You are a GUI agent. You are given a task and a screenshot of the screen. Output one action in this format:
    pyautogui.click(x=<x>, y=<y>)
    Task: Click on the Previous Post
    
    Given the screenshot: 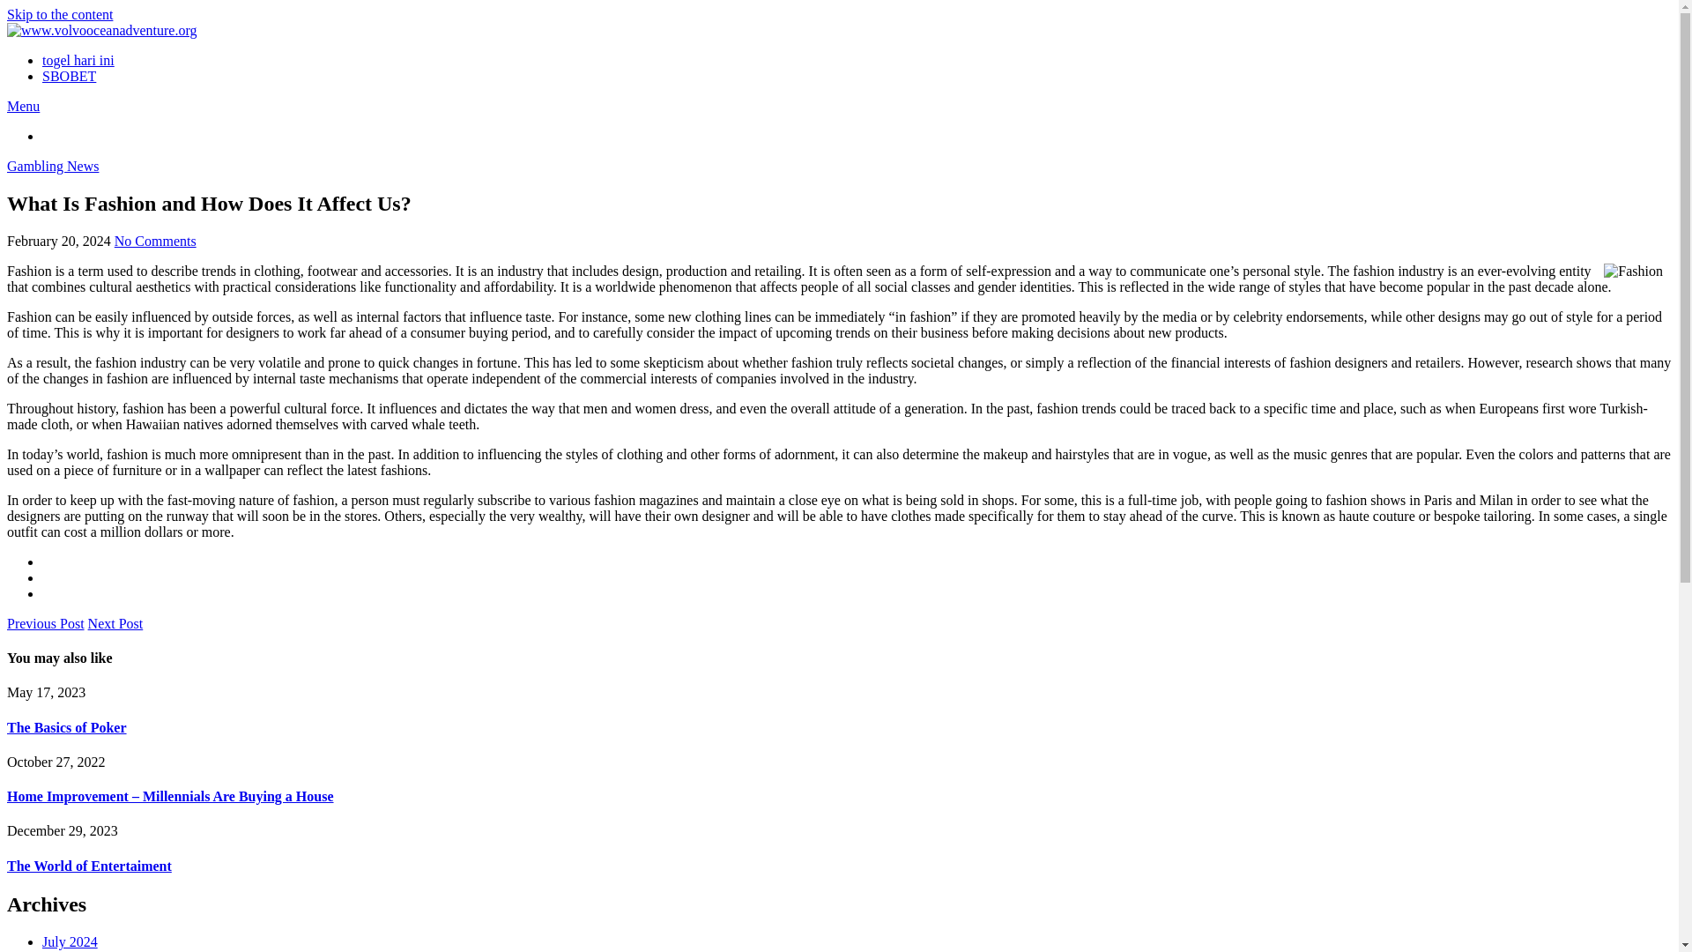 What is the action you would take?
    pyautogui.click(x=46, y=623)
    